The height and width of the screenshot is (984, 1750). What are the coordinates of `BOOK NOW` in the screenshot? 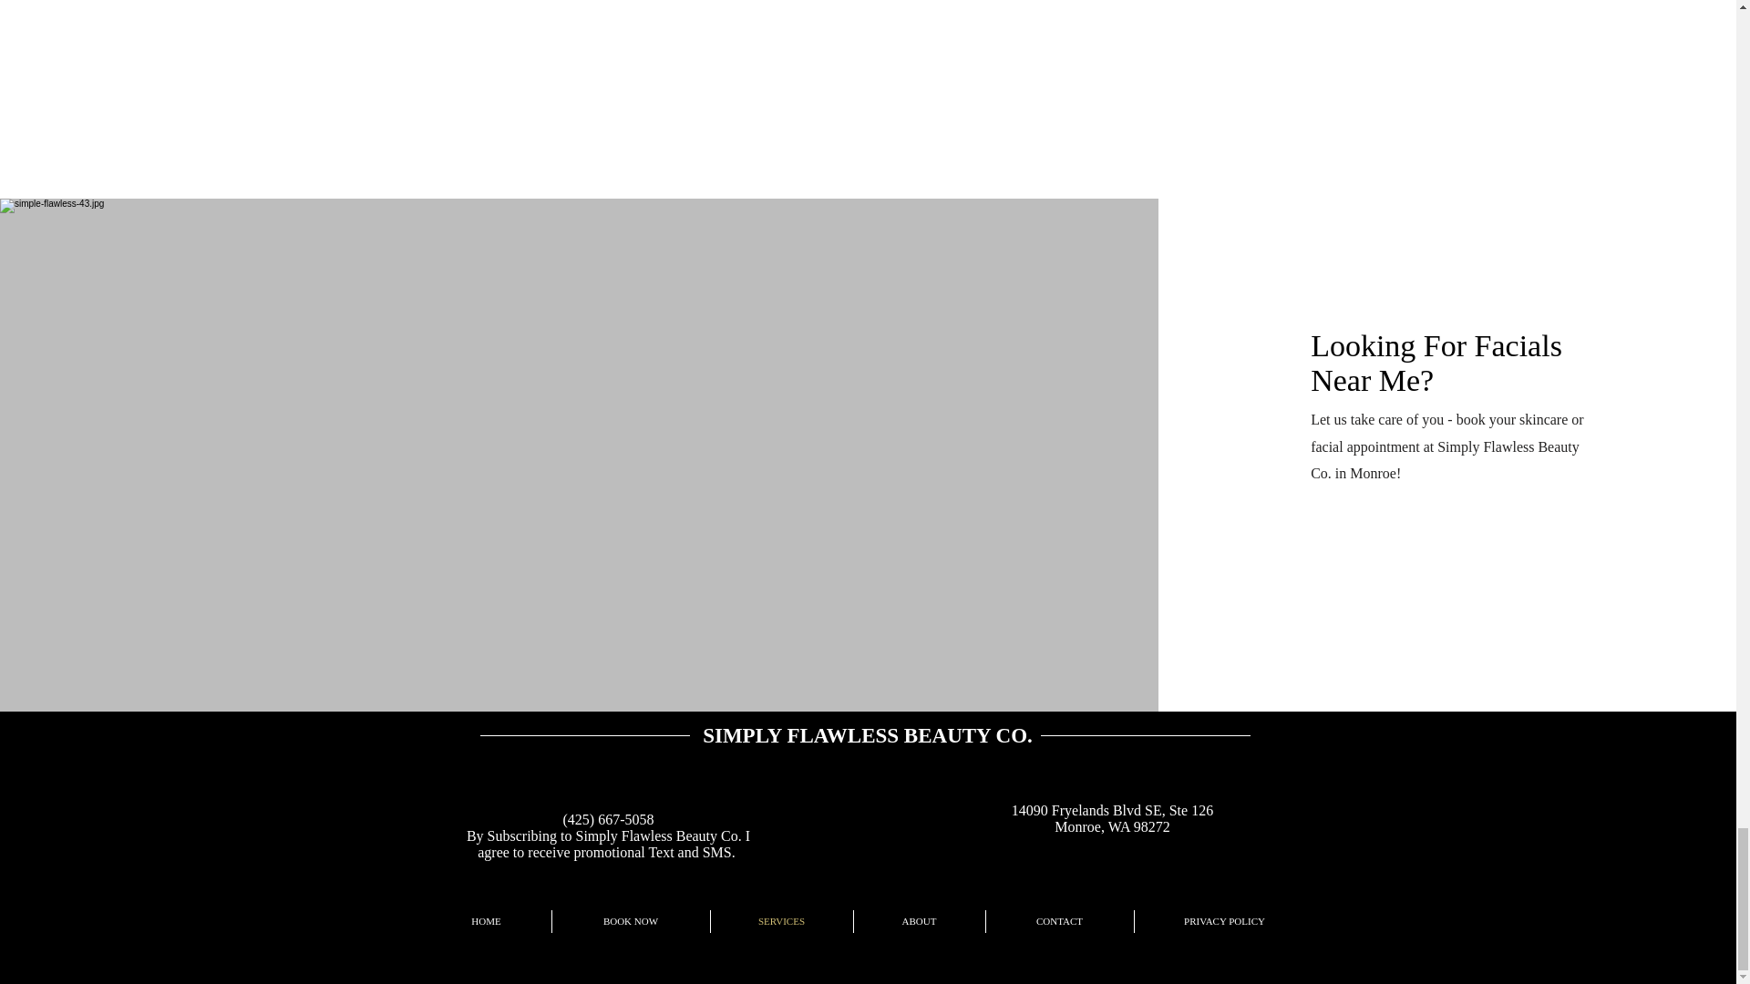 It's located at (631, 921).